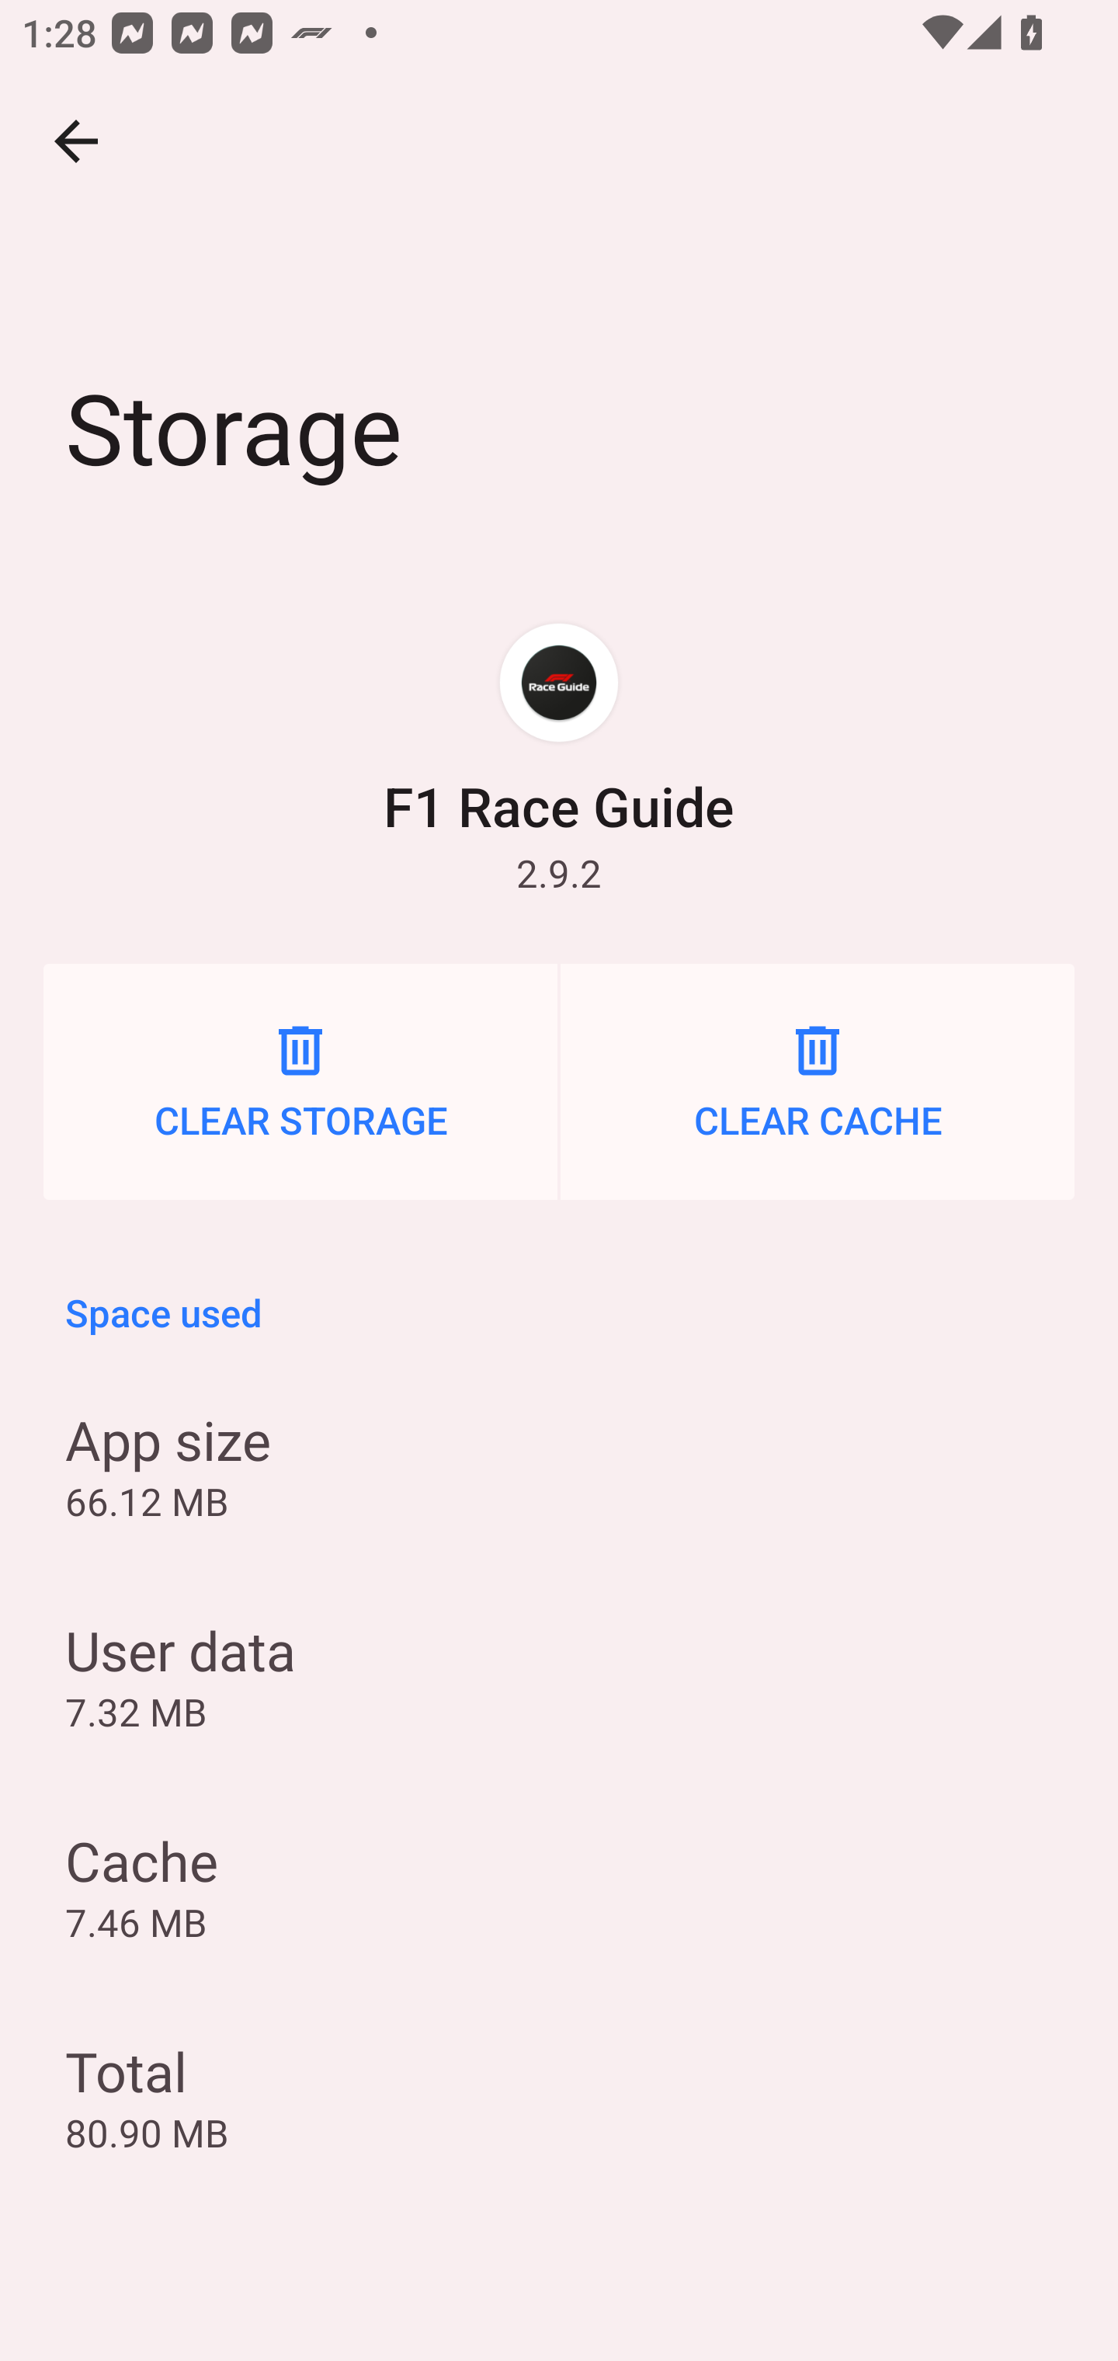  Describe the element at coordinates (76, 141) in the screenshot. I see `Navigate up` at that location.